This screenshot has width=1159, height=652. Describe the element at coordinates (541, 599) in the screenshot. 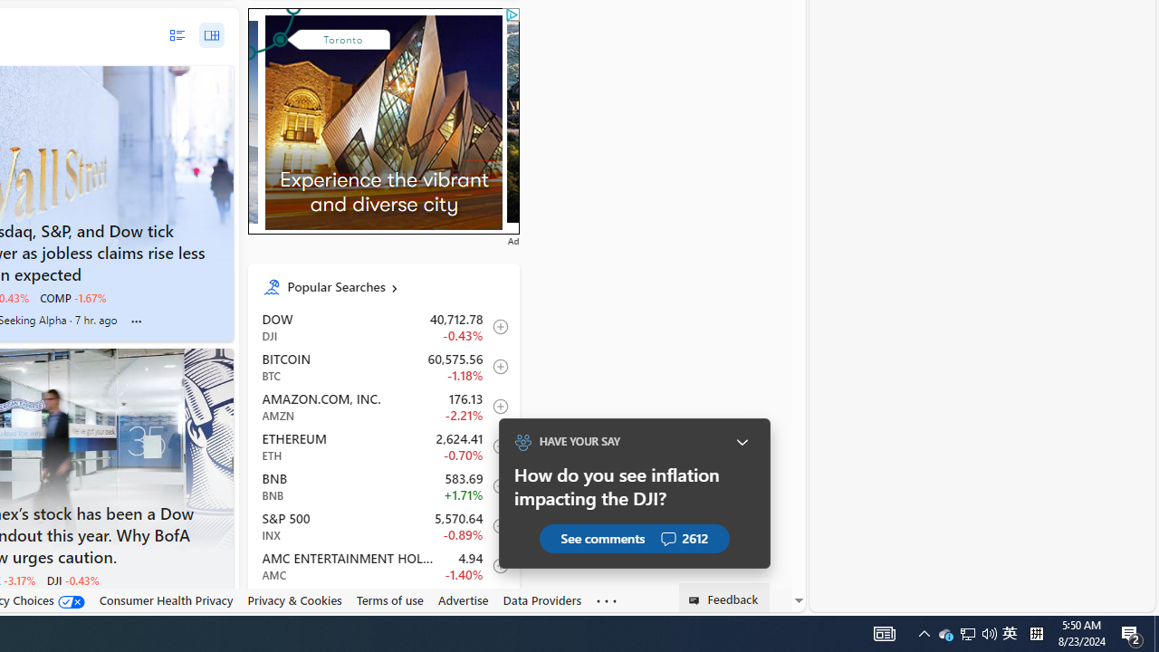

I see `Data Providers` at that location.